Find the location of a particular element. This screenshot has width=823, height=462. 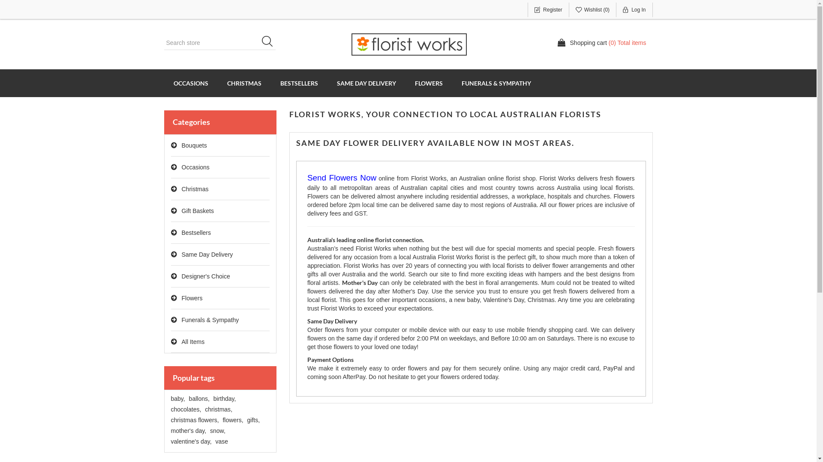

Gift Baskets is located at coordinates (220, 211).